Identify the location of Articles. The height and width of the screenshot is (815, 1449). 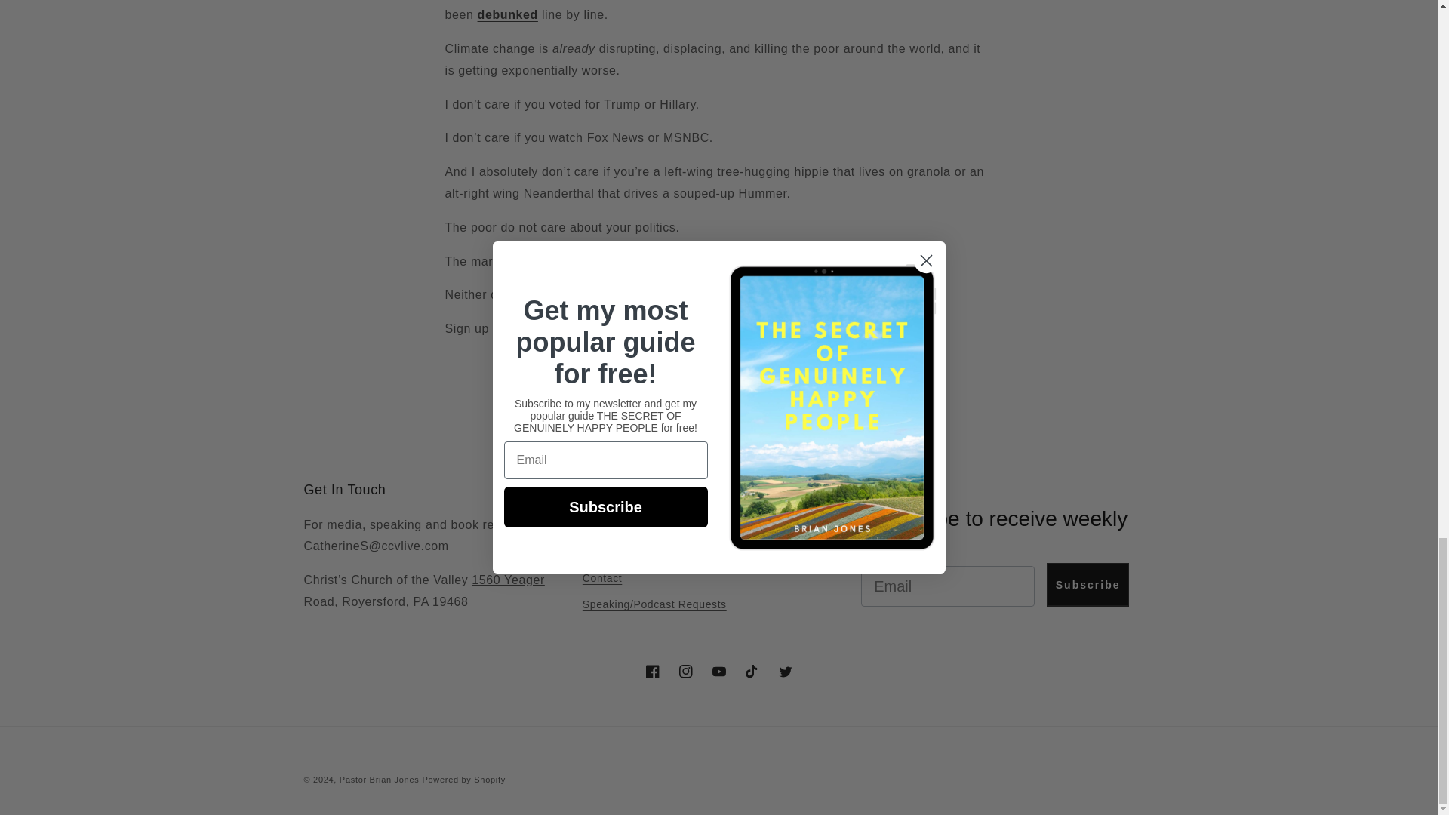
(601, 527).